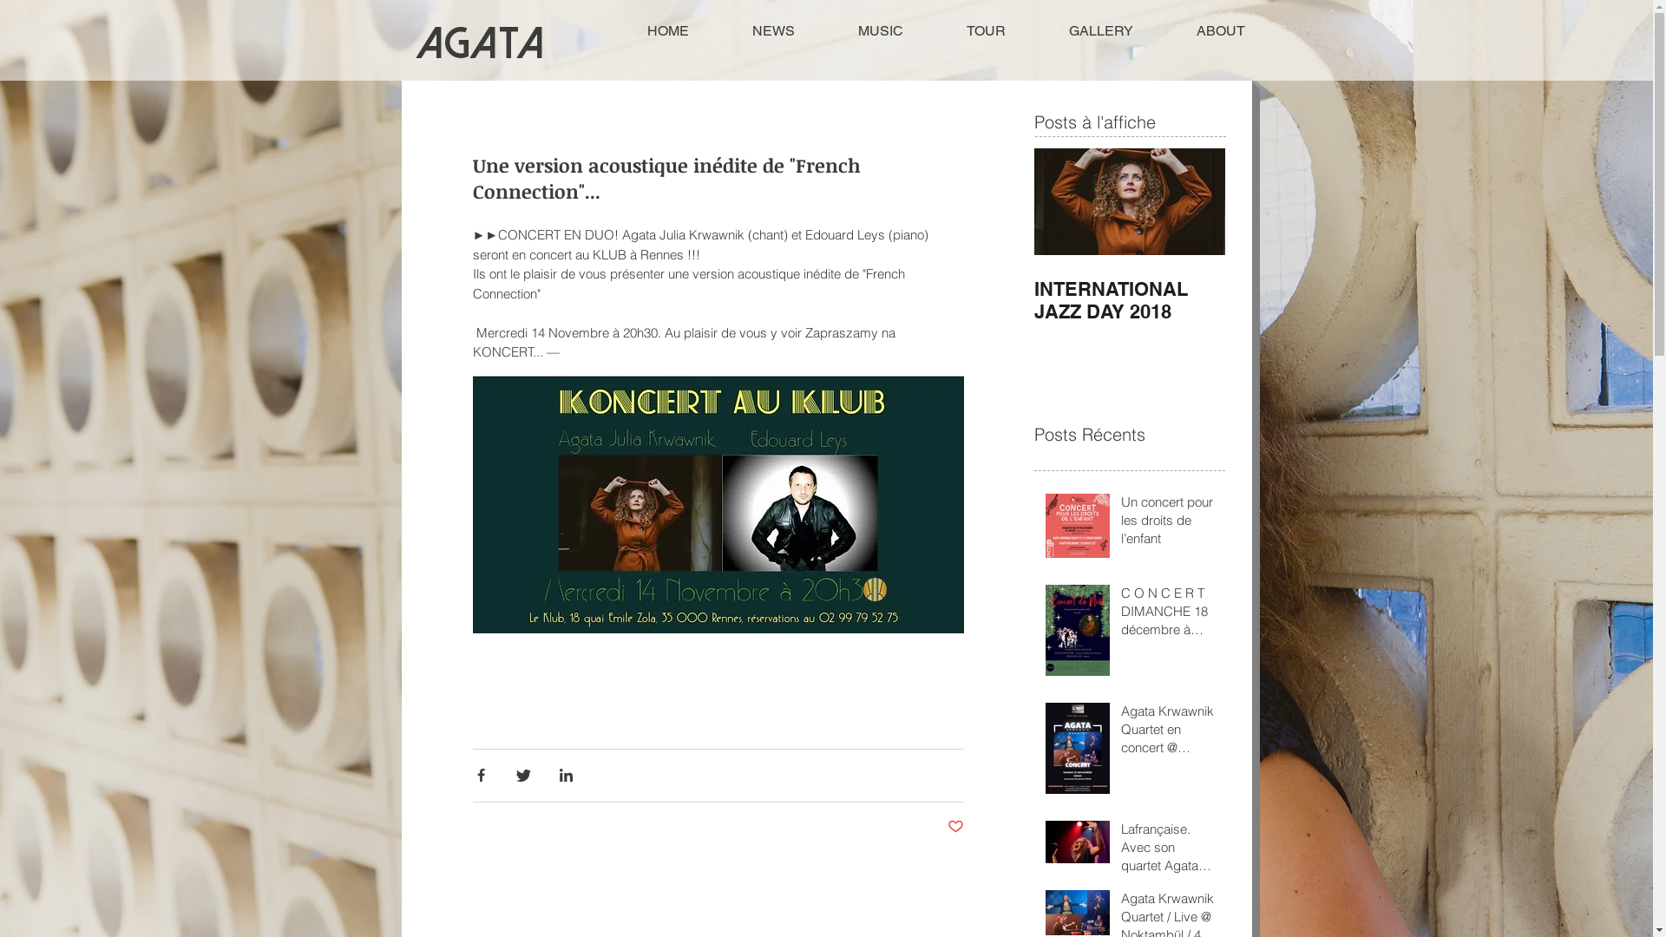 This screenshot has height=937, width=1666. What do you see at coordinates (987, 31) in the screenshot?
I see `TOUR` at bounding box center [987, 31].